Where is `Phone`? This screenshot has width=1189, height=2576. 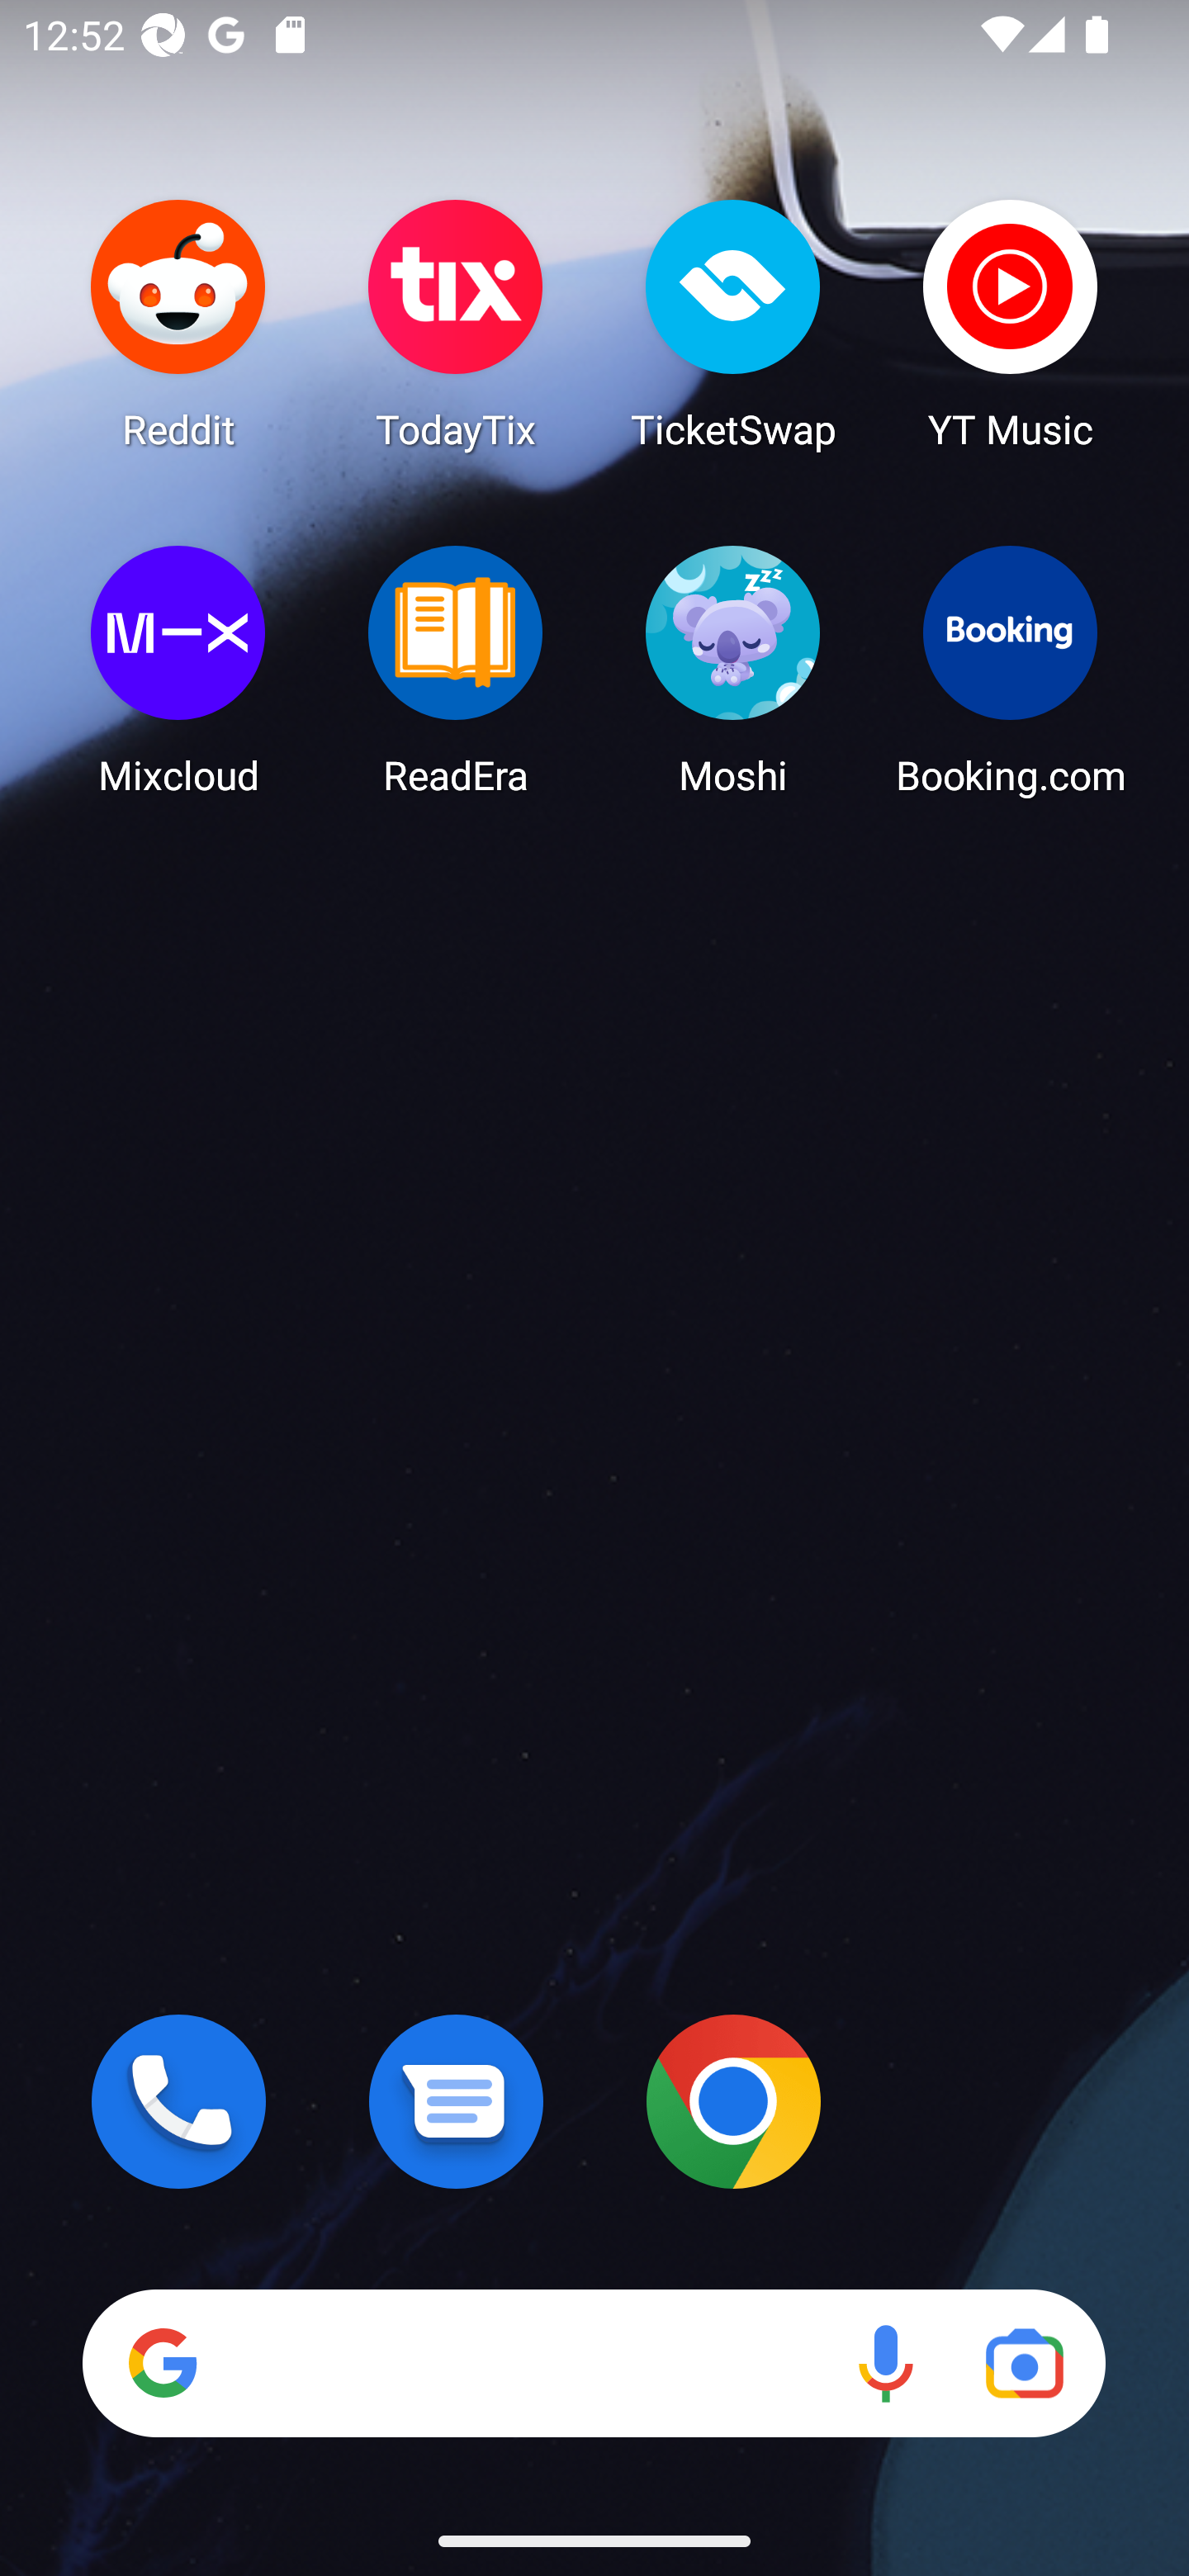
Phone is located at coordinates (178, 2101).